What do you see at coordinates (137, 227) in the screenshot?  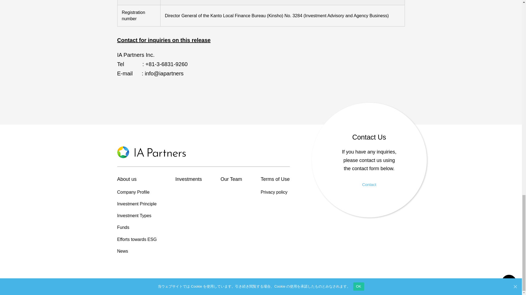 I see `Funds` at bounding box center [137, 227].